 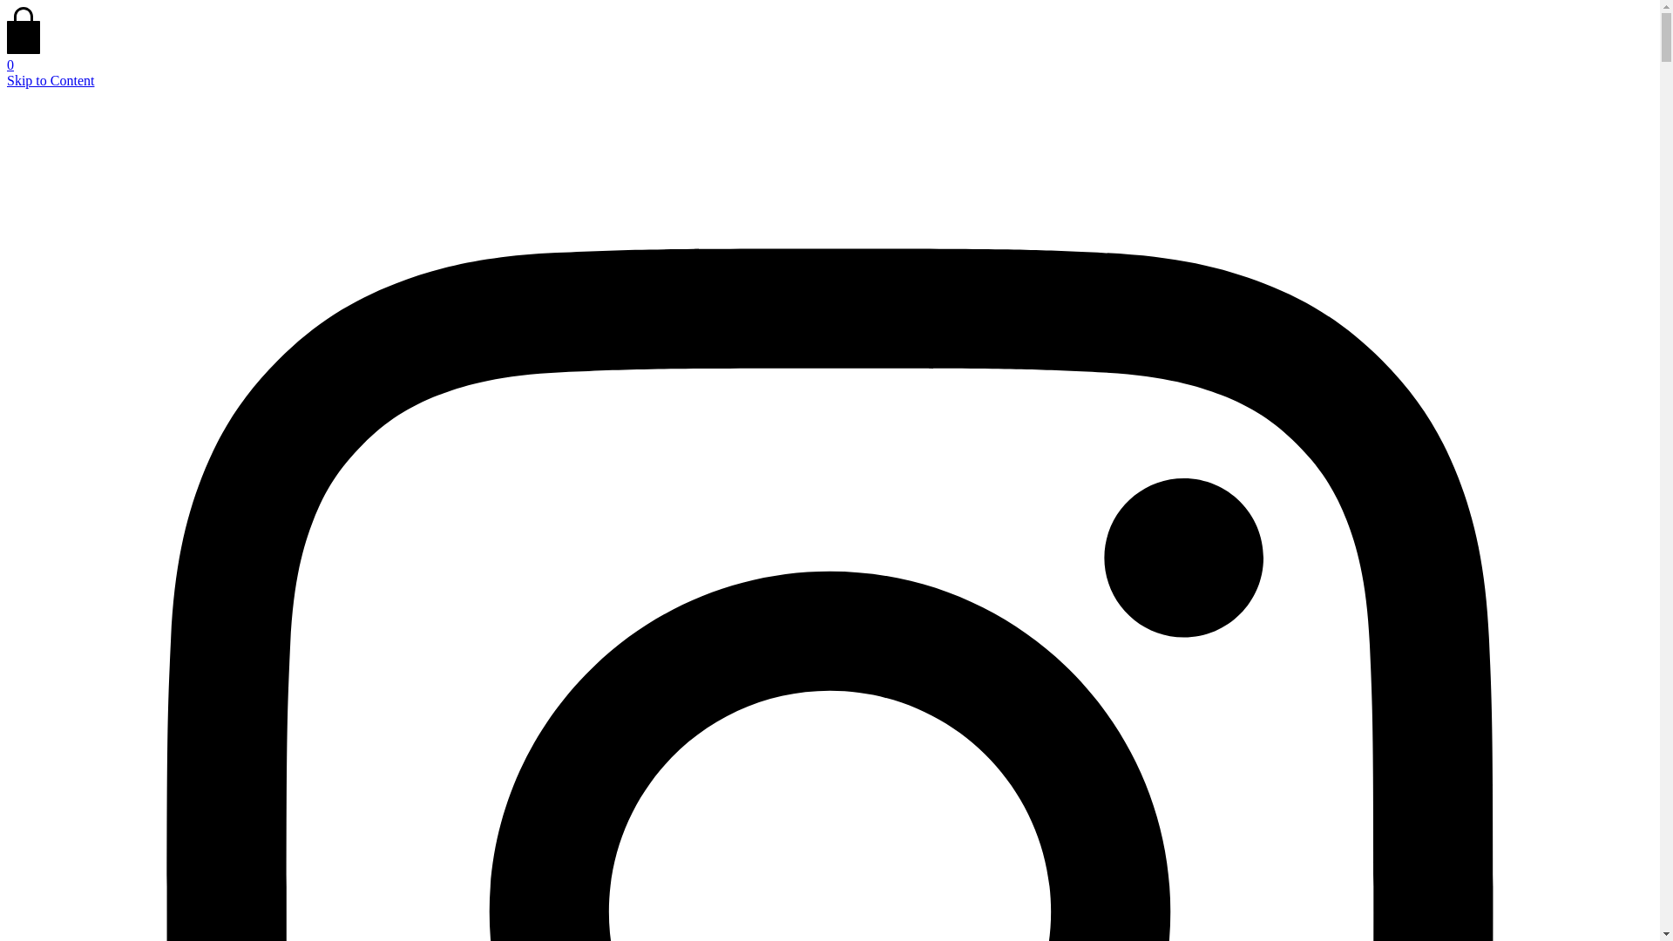 I want to click on Skip to Content, so click(x=50, y=80).